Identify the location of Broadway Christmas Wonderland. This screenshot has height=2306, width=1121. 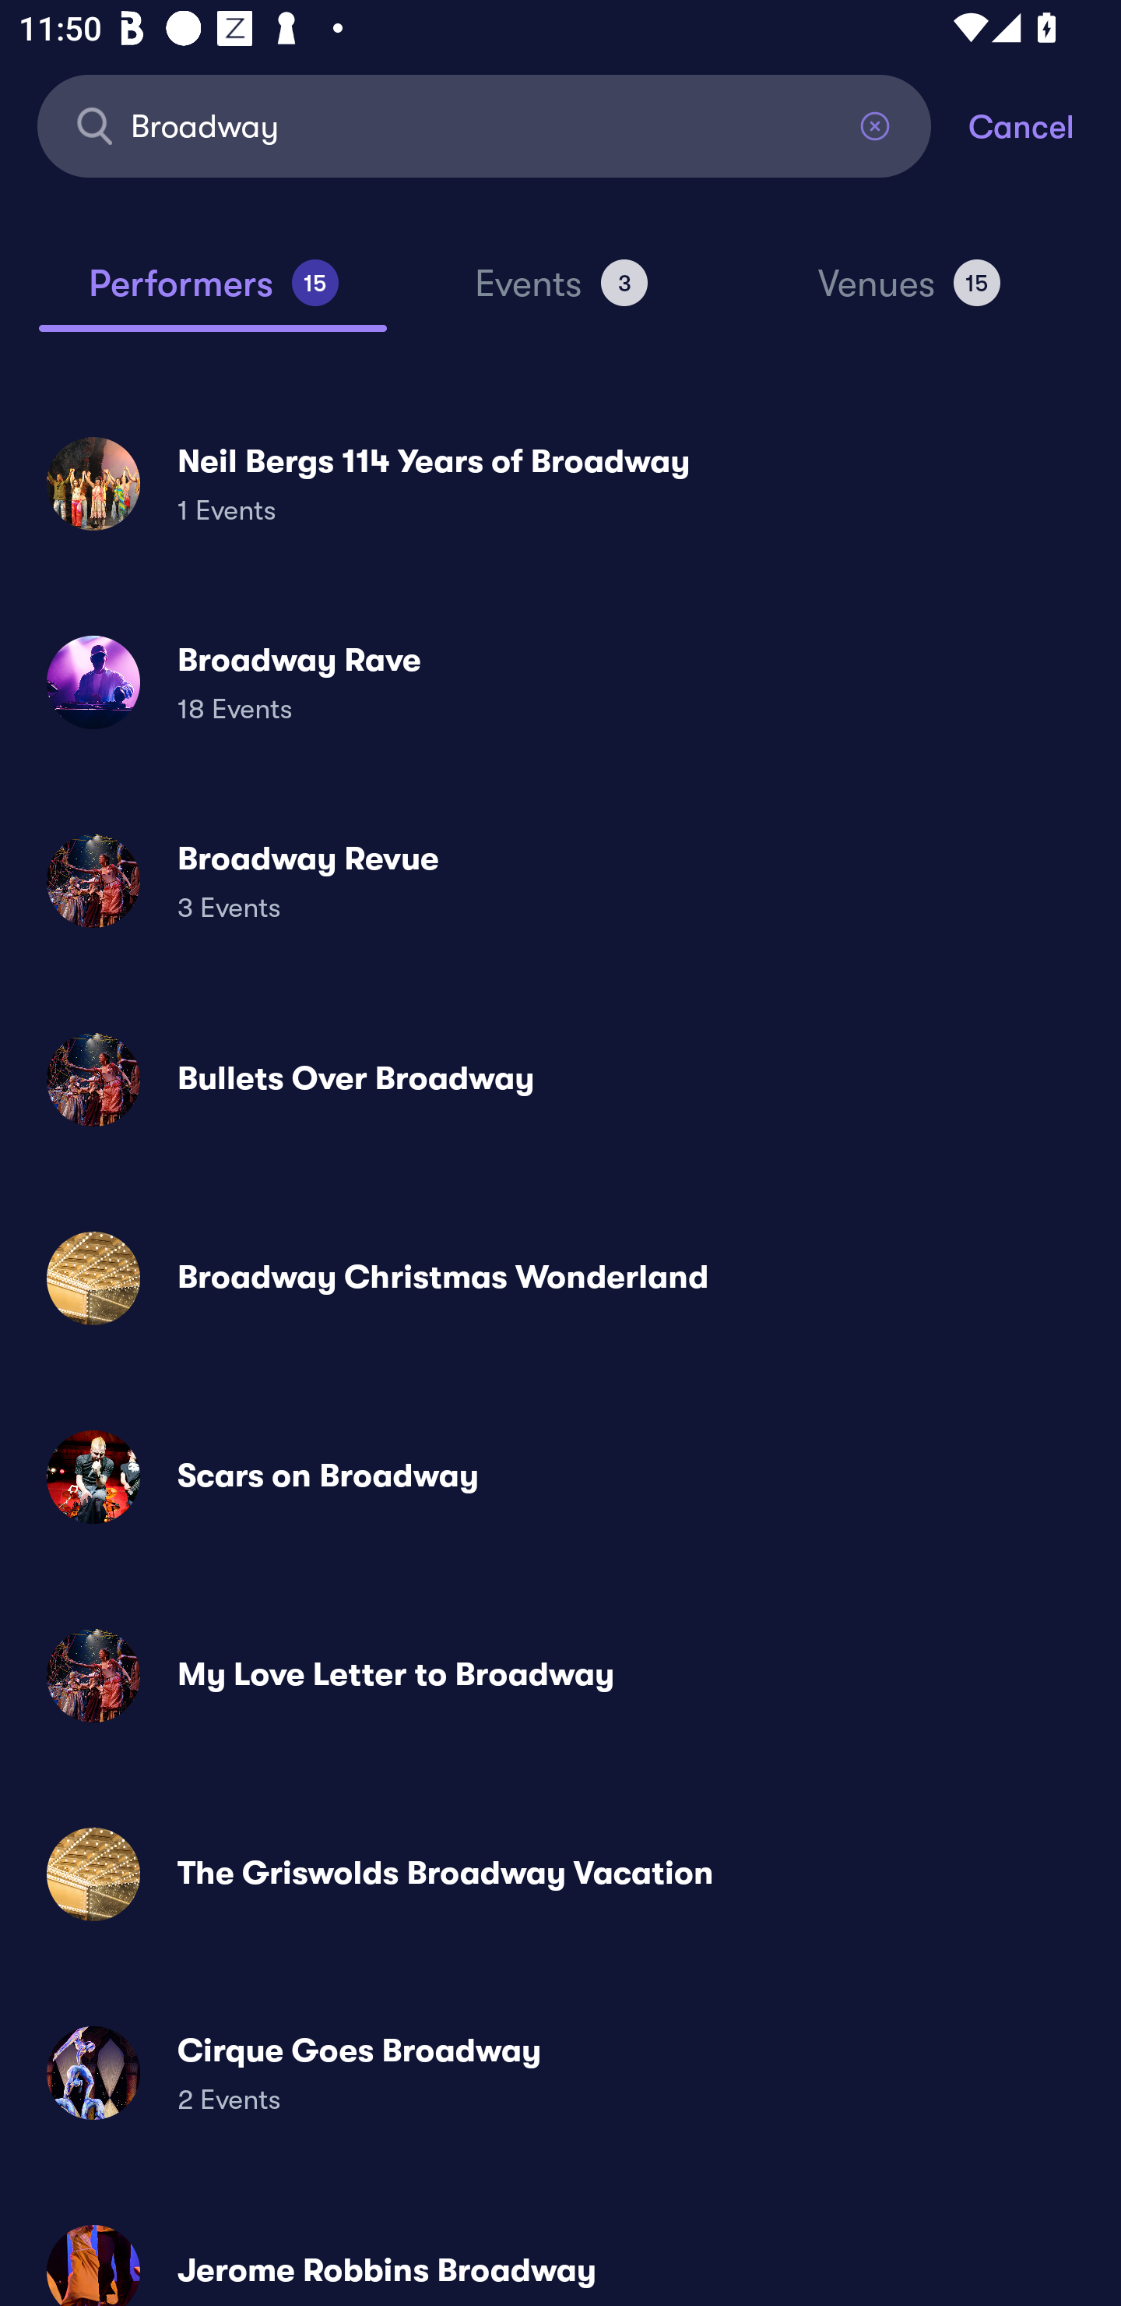
(560, 1278).